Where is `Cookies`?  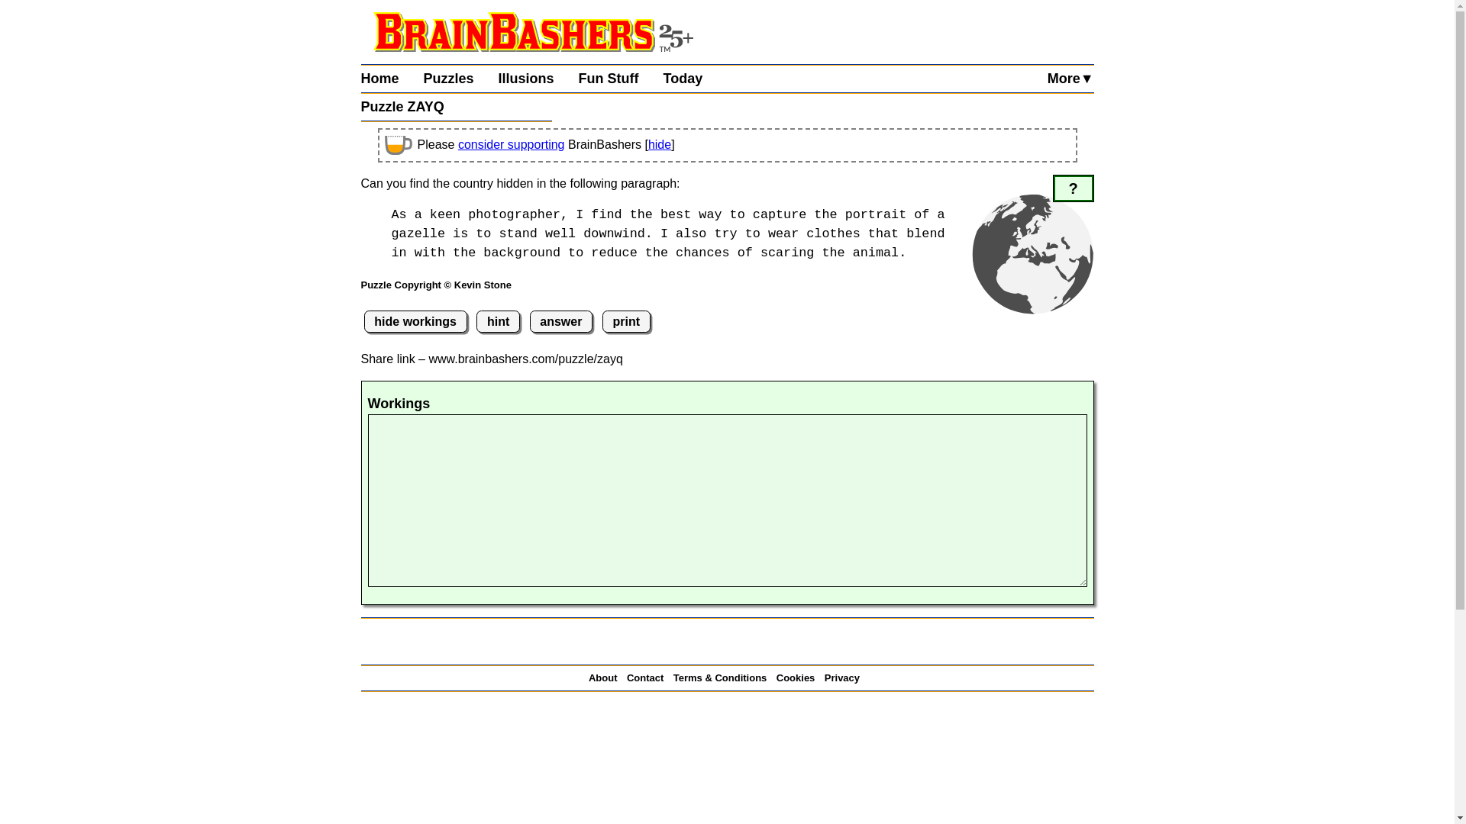 Cookies is located at coordinates (799, 678).